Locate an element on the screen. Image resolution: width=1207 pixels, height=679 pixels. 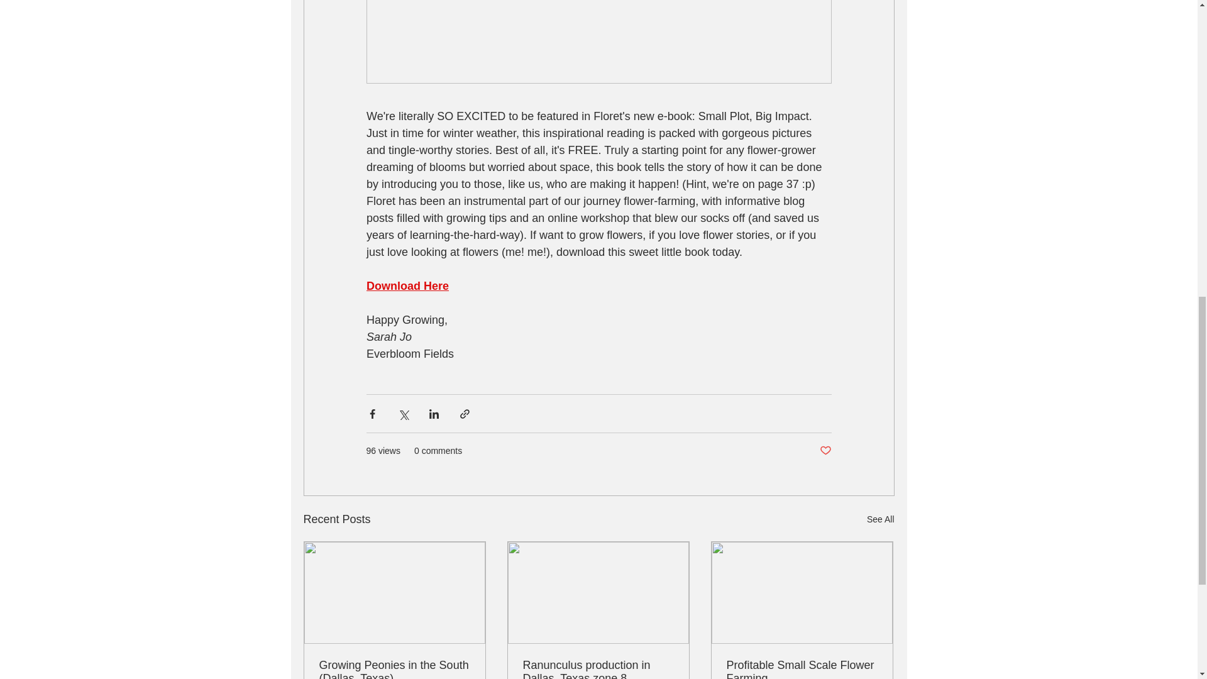
Post not marked as liked is located at coordinates (825, 451).